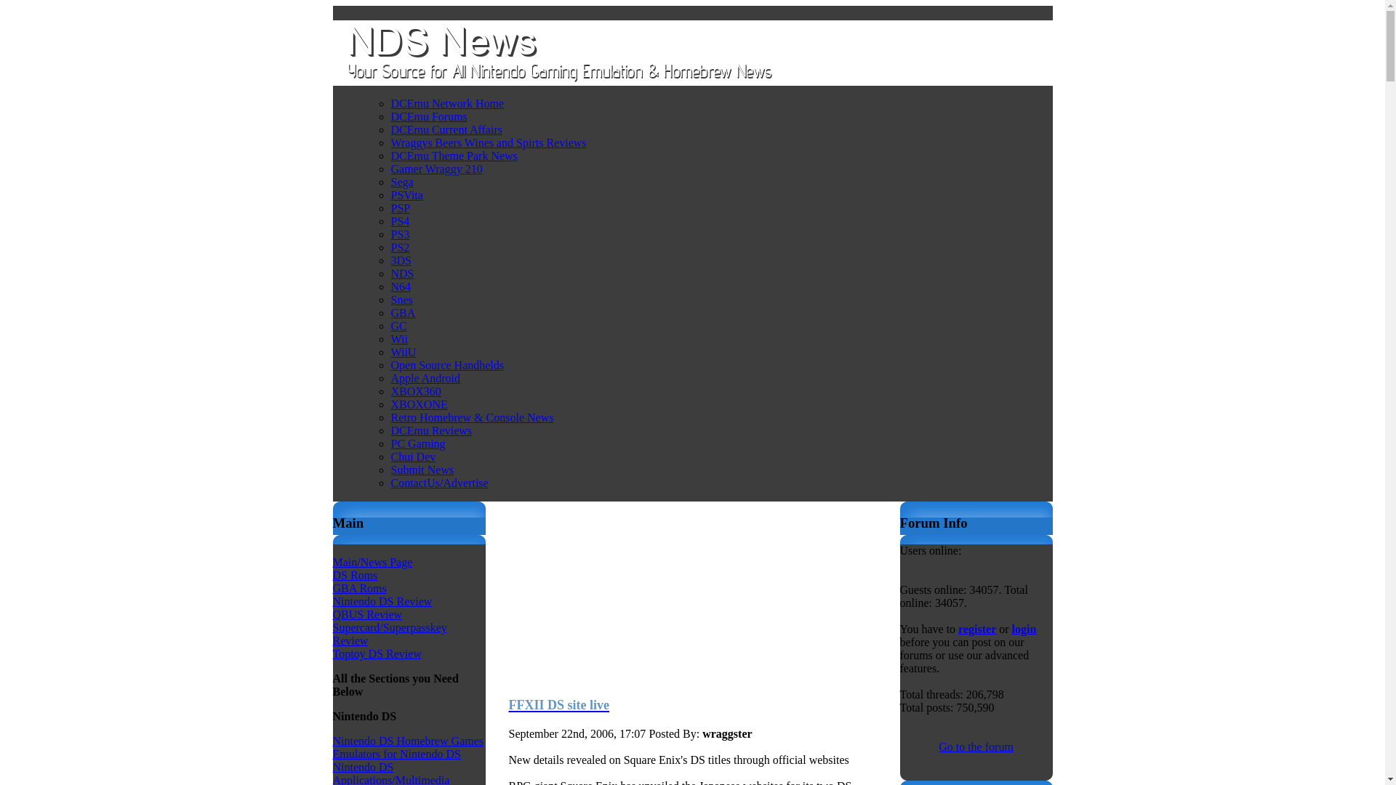  I want to click on Nintendo DS Homebrew Games, so click(409, 741).